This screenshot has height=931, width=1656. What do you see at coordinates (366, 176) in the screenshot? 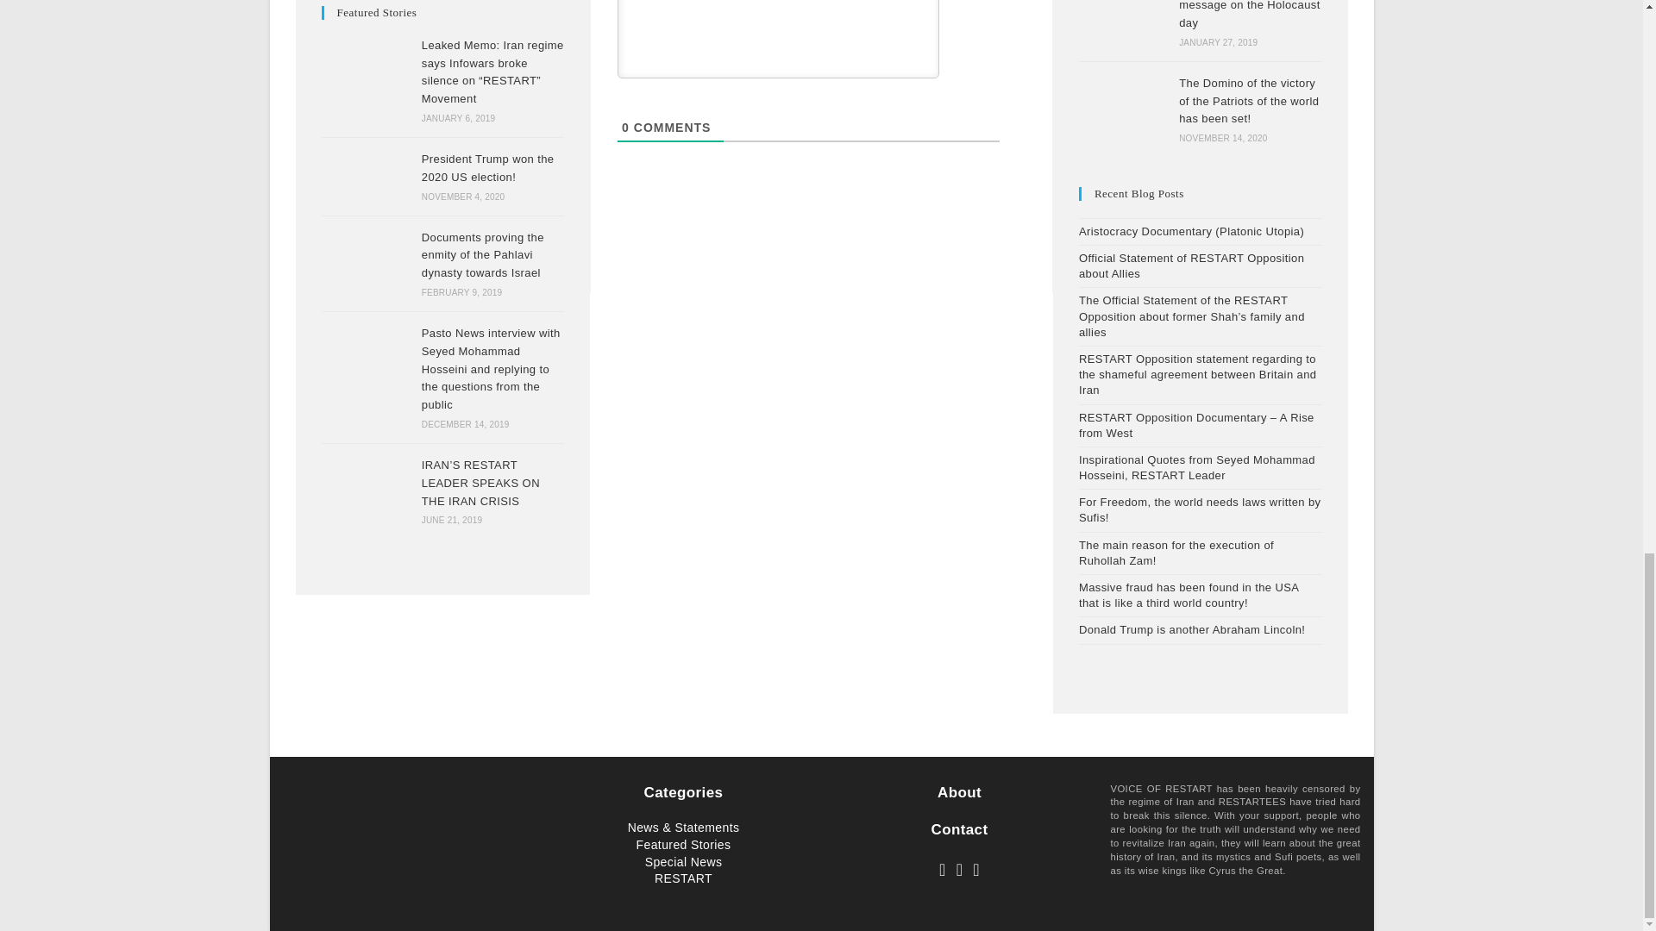
I see `President Trump won the 2020 US election!` at bounding box center [366, 176].